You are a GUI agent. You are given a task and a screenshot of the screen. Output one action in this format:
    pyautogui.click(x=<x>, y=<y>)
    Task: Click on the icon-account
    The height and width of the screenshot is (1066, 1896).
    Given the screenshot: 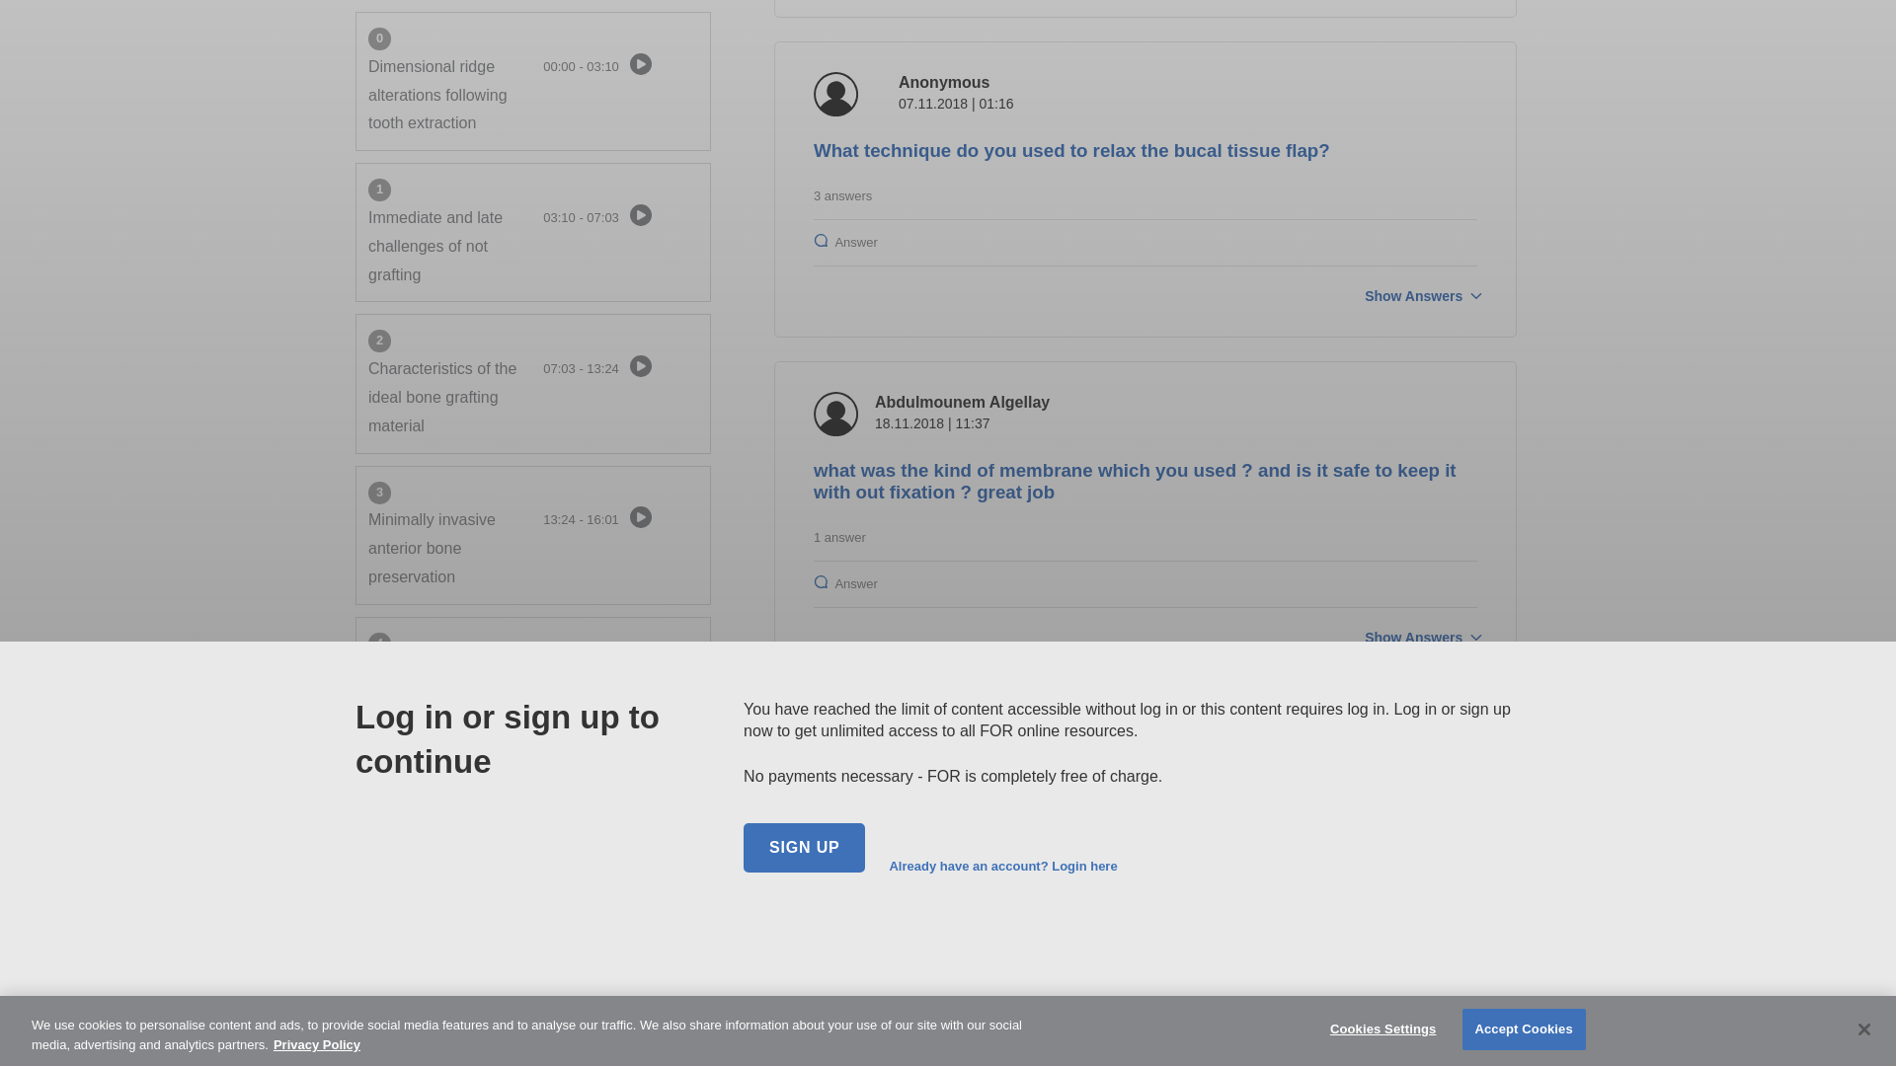 What is the action you would take?
    pyautogui.click(x=835, y=414)
    